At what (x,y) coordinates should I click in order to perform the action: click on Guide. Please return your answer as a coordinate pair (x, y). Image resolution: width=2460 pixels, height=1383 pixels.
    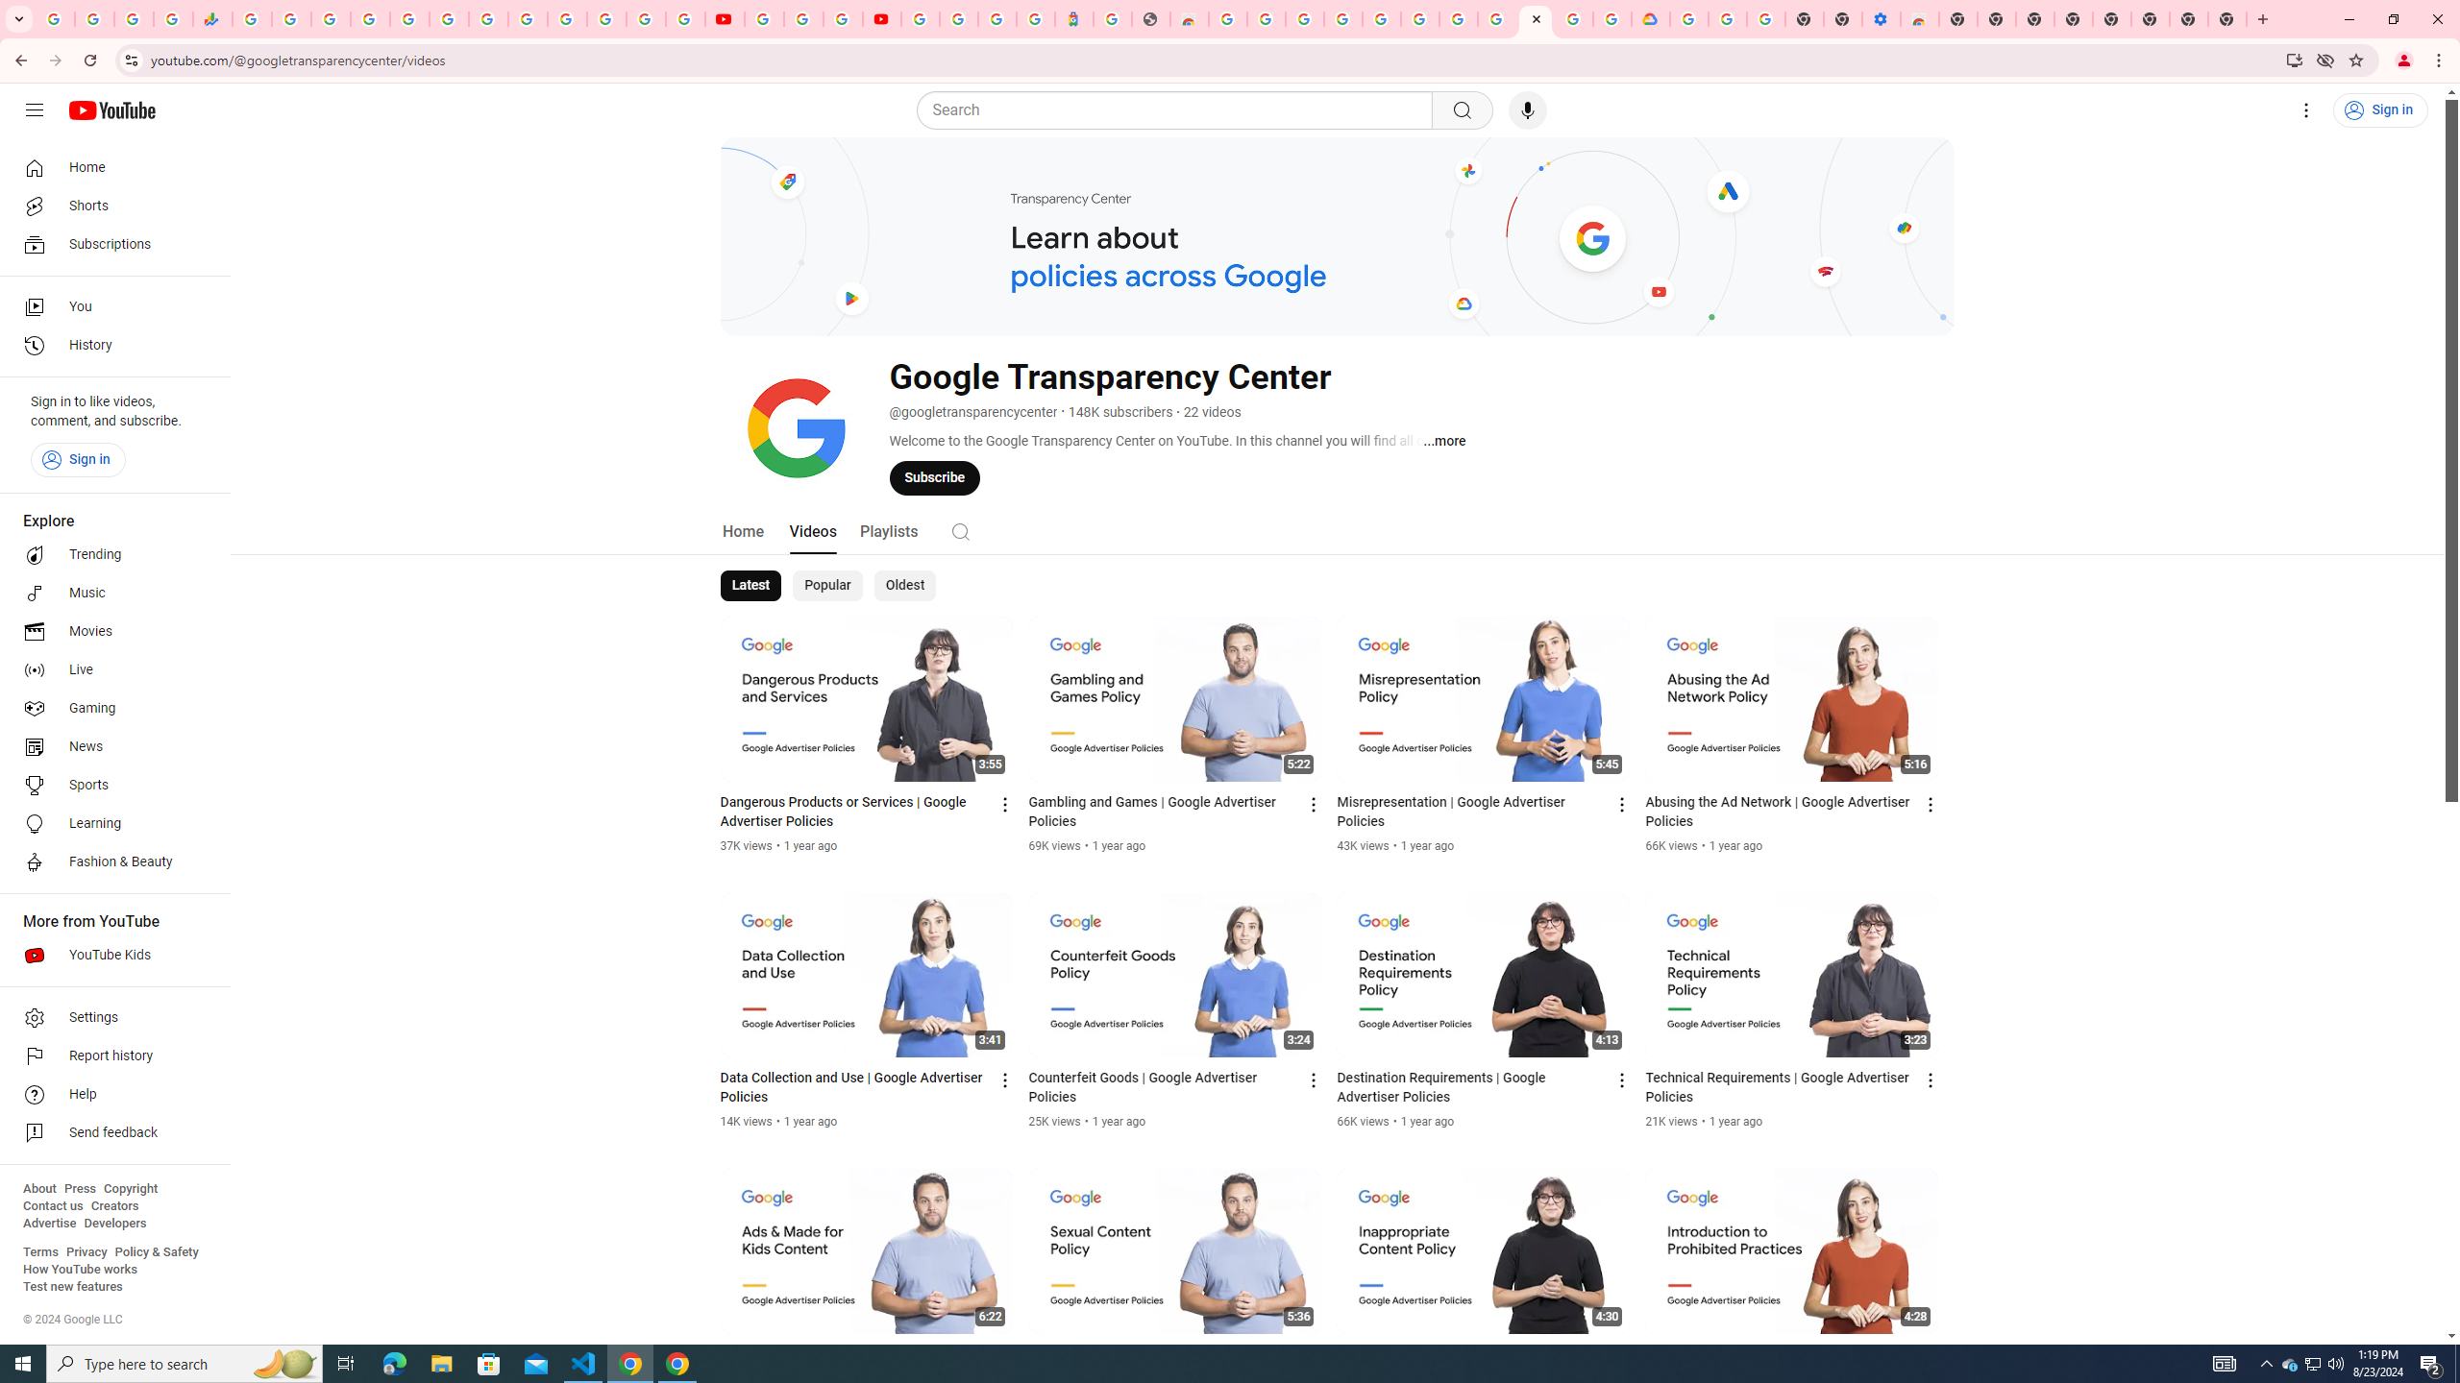
    Looking at the image, I should click on (35, 110).